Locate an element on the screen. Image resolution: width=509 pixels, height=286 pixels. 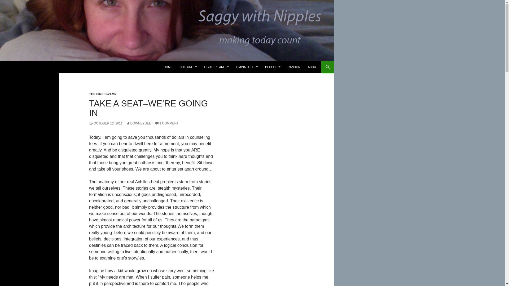
HOME is located at coordinates (168, 67).